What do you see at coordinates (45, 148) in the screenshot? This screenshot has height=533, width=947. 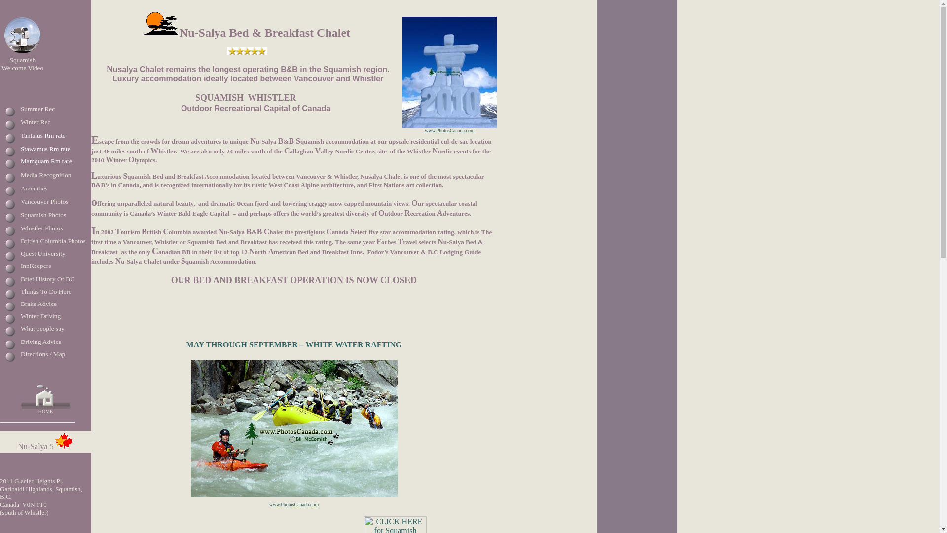 I see `Stawamus Rm rate` at bounding box center [45, 148].